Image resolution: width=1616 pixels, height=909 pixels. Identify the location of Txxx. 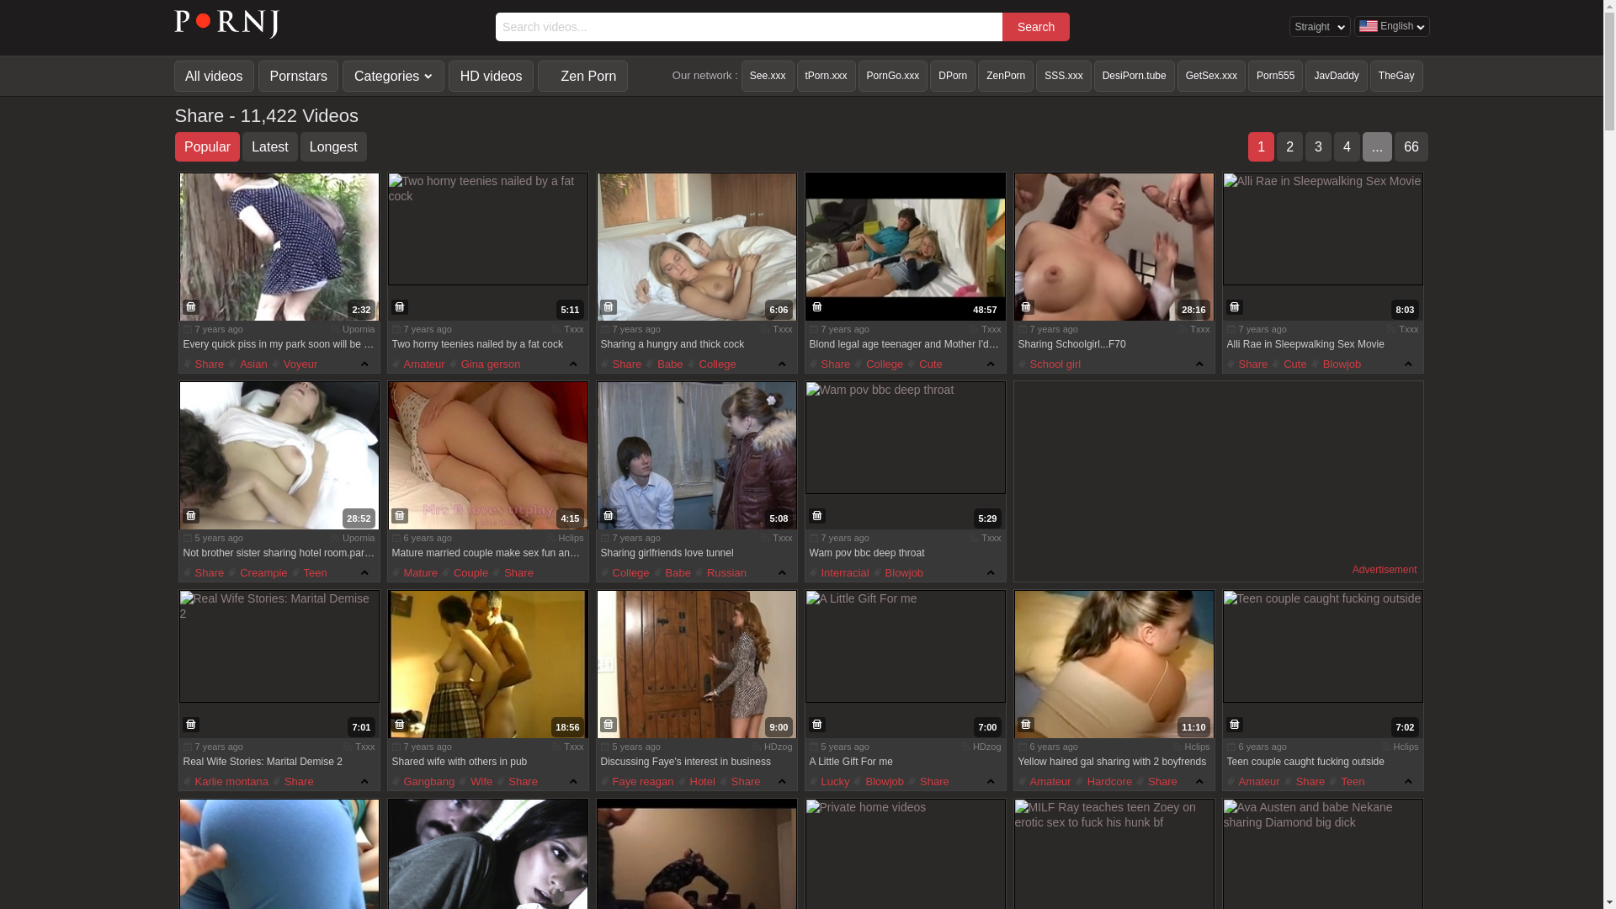
(574, 328).